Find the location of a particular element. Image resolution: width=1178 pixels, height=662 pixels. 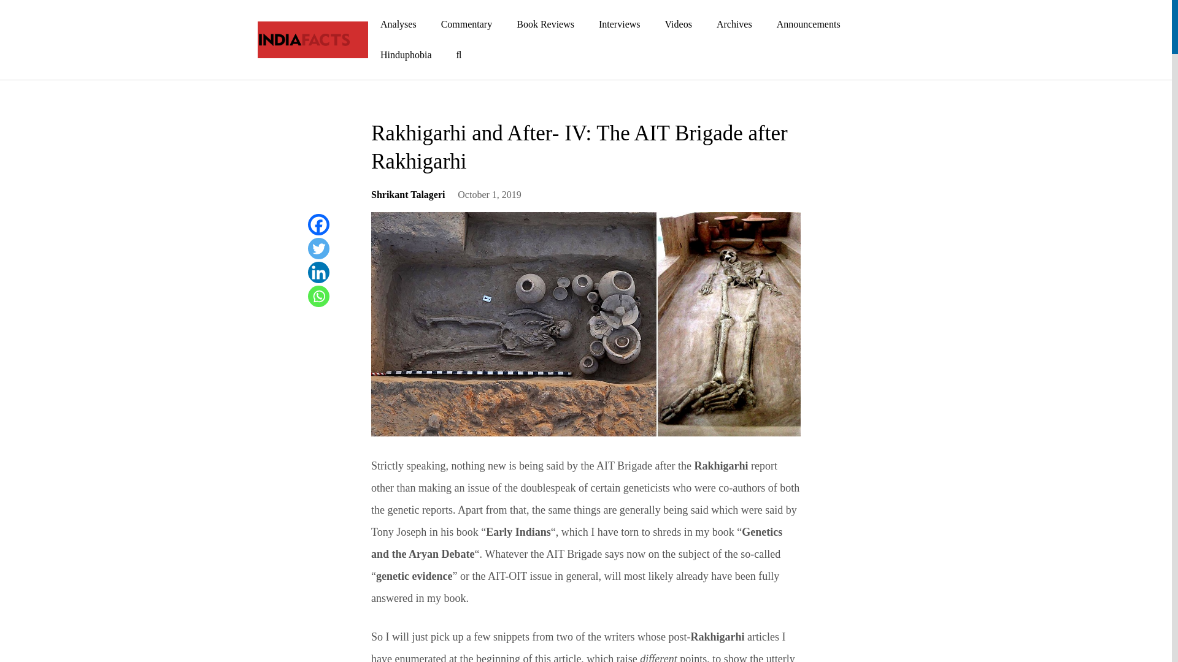

Facebook is located at coordinates (318, 224).